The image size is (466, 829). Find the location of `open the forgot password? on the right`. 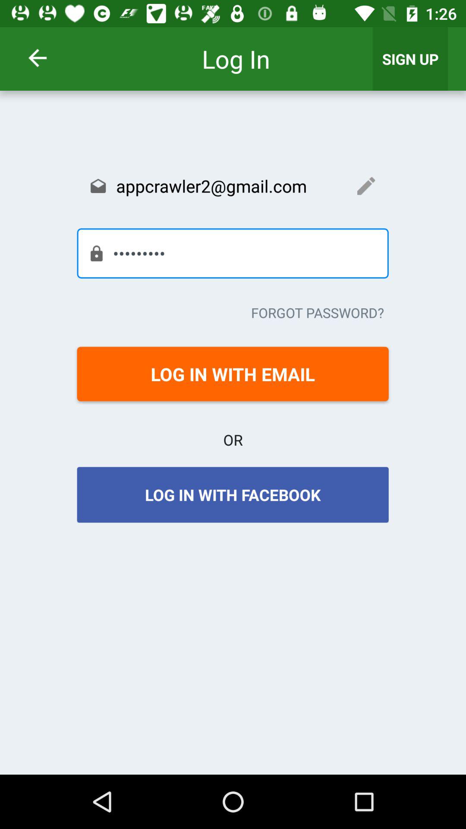

open the forgot password? on the right is located at coordinates (318, 313).